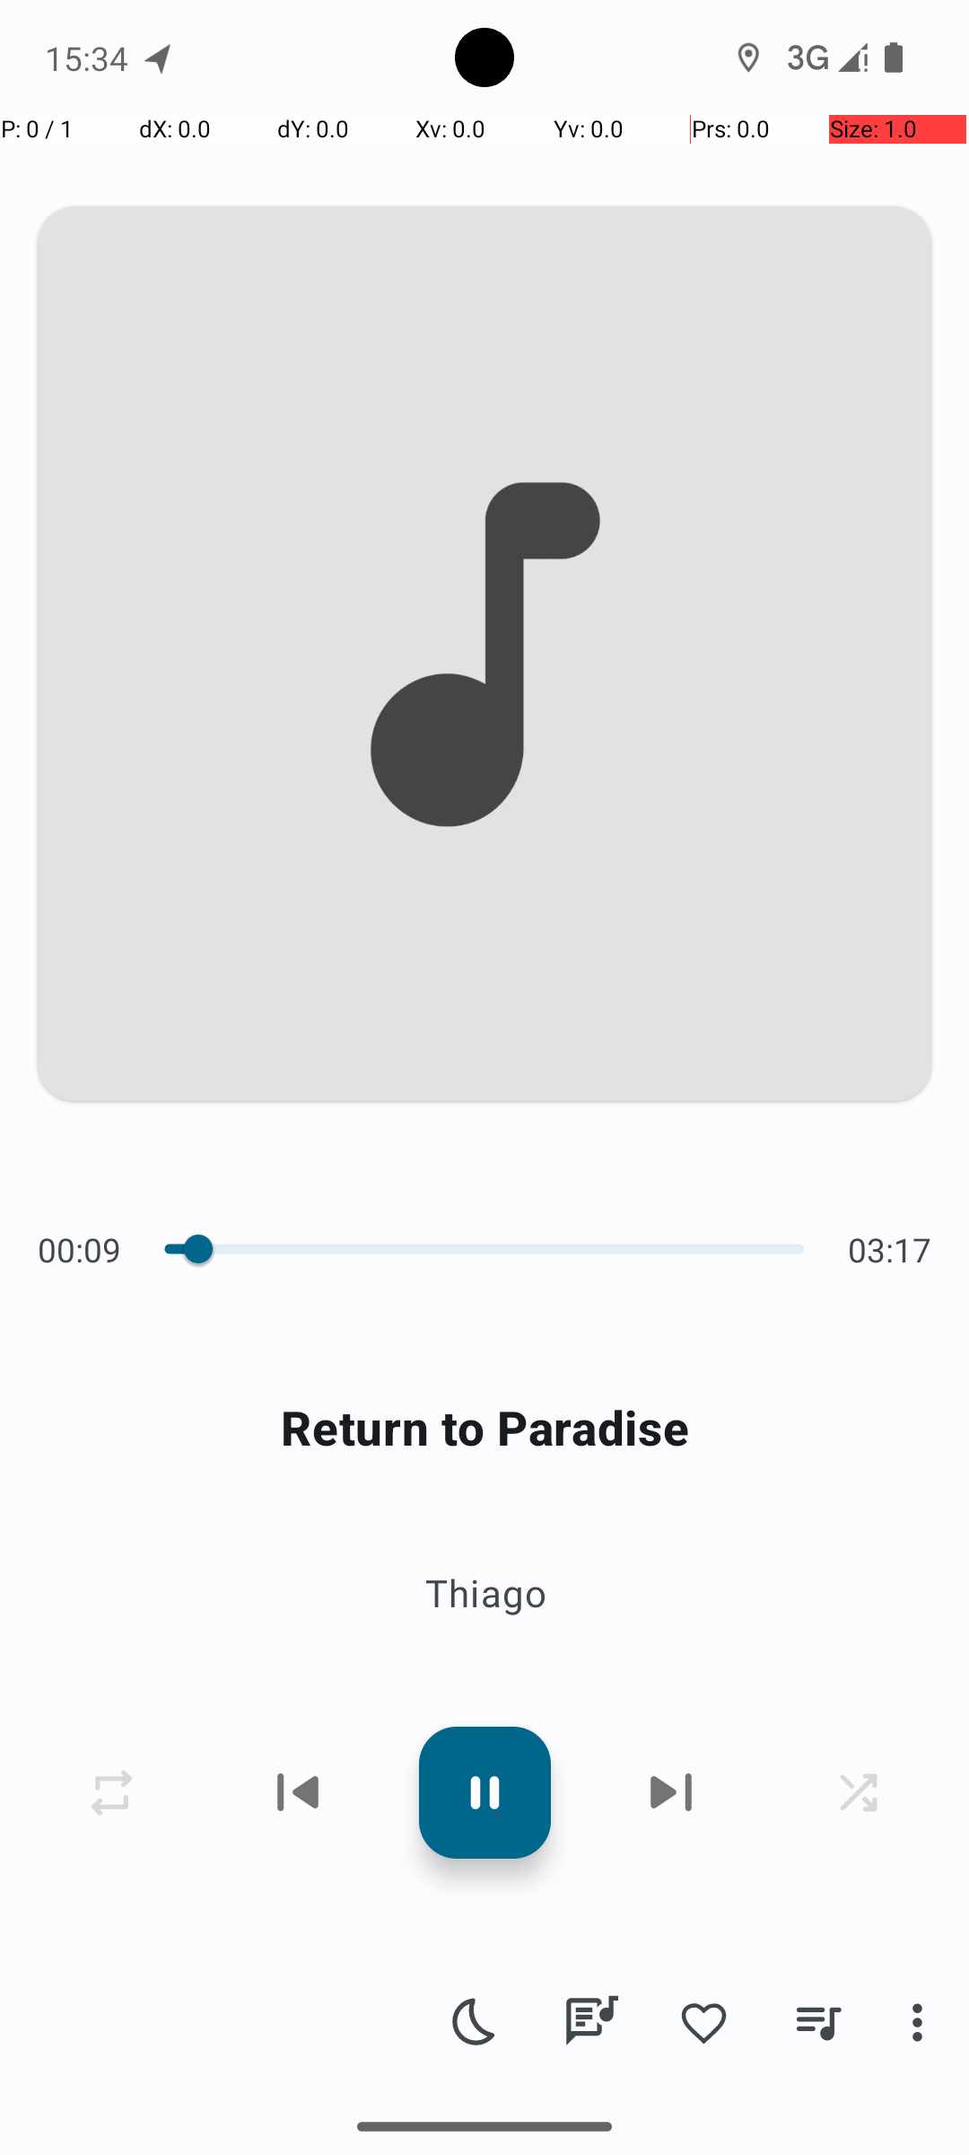 Image resolution: width=969 pixels, height=2155 pixels. What do you see at coordinates (500, 1277) in the screenshot?
I see `Moonlight Sonata` at bounding box center [500, 1277].